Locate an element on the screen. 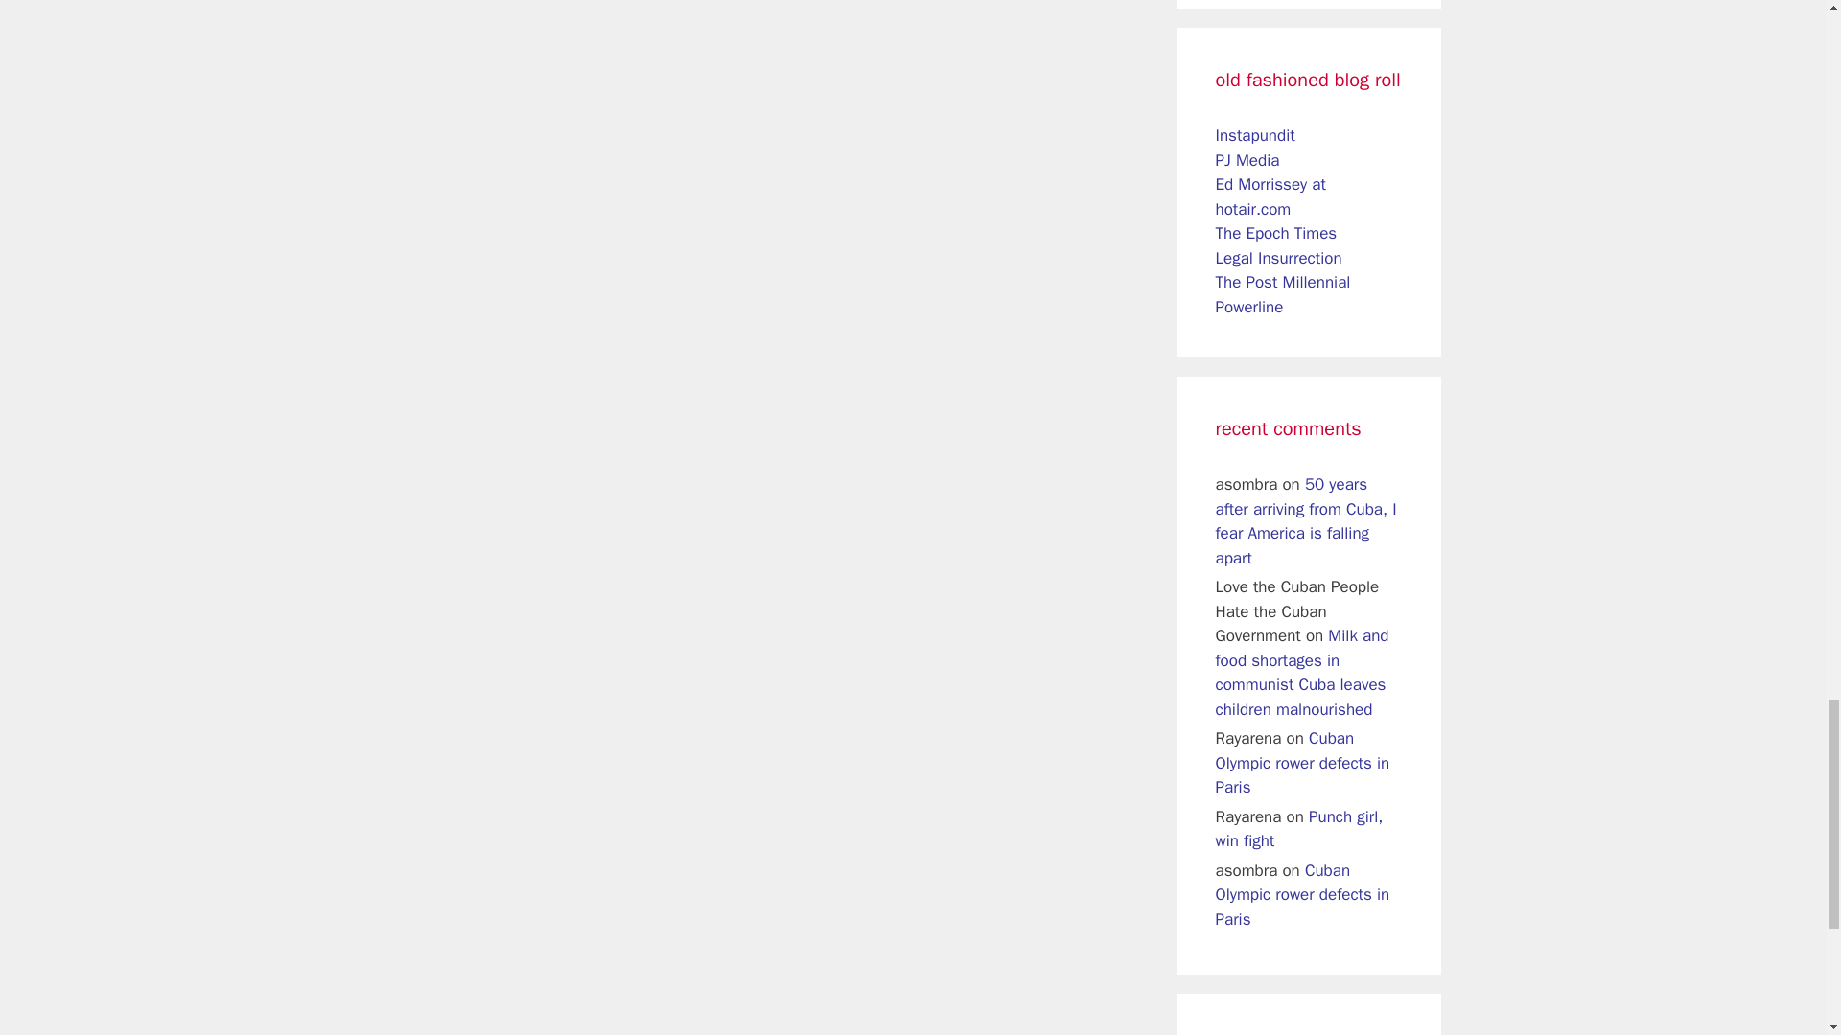 The width and height of the screenshot is (1841, 1035). Ed Morrissey at hotair.com is located at coordinates (1270, 196).